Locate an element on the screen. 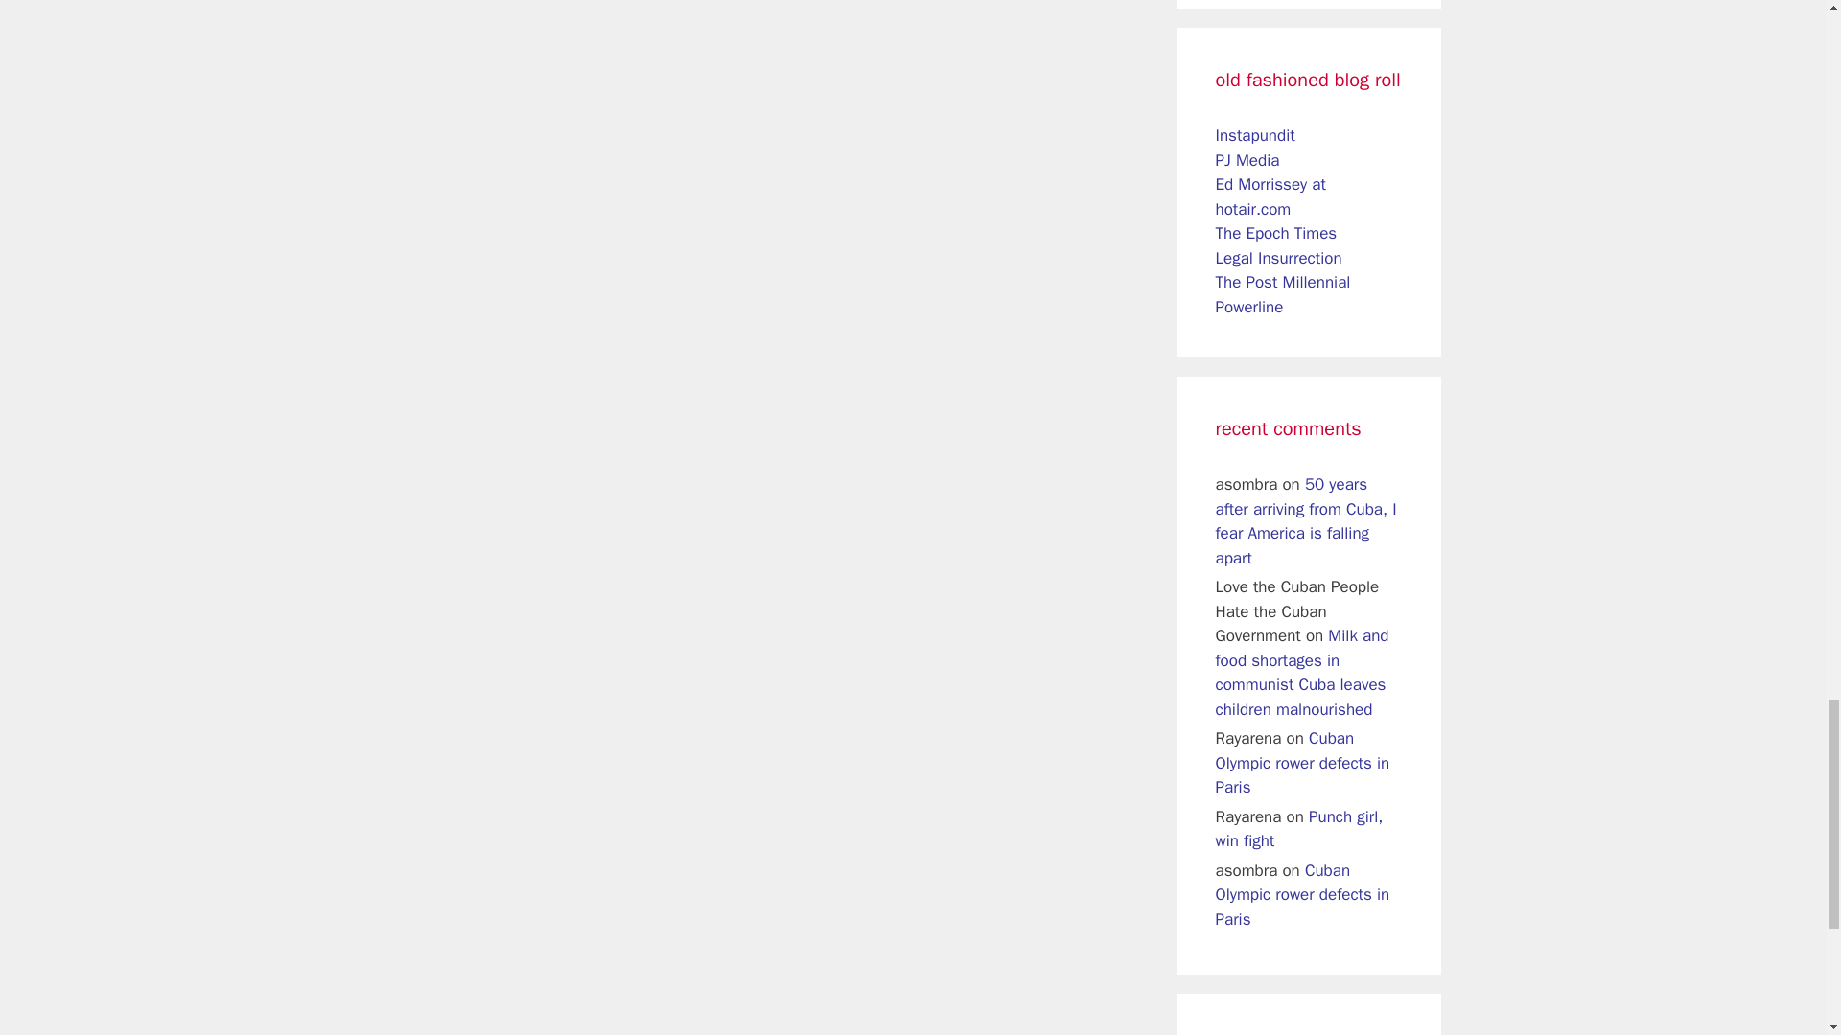 The width and height of the screenshot is (1841, 1035). Ed Morrissey at hotair.com is located at coordinates (1270, 196).